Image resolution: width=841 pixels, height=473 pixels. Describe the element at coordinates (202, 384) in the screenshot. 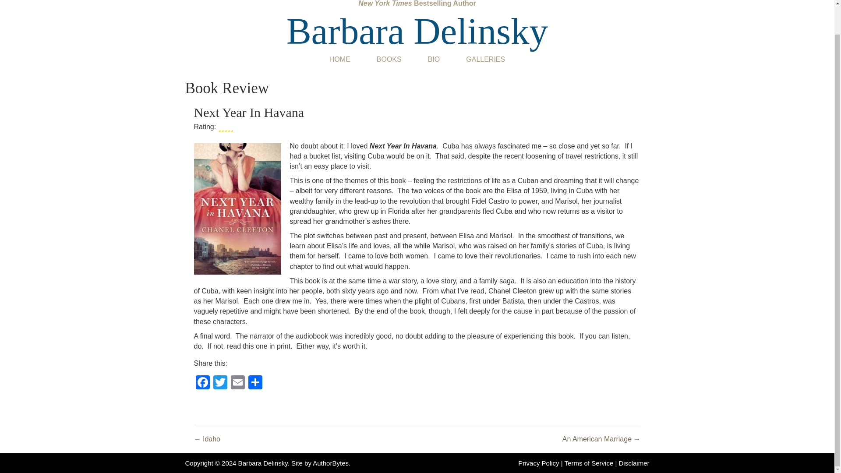

I see `Facebook` at that location.